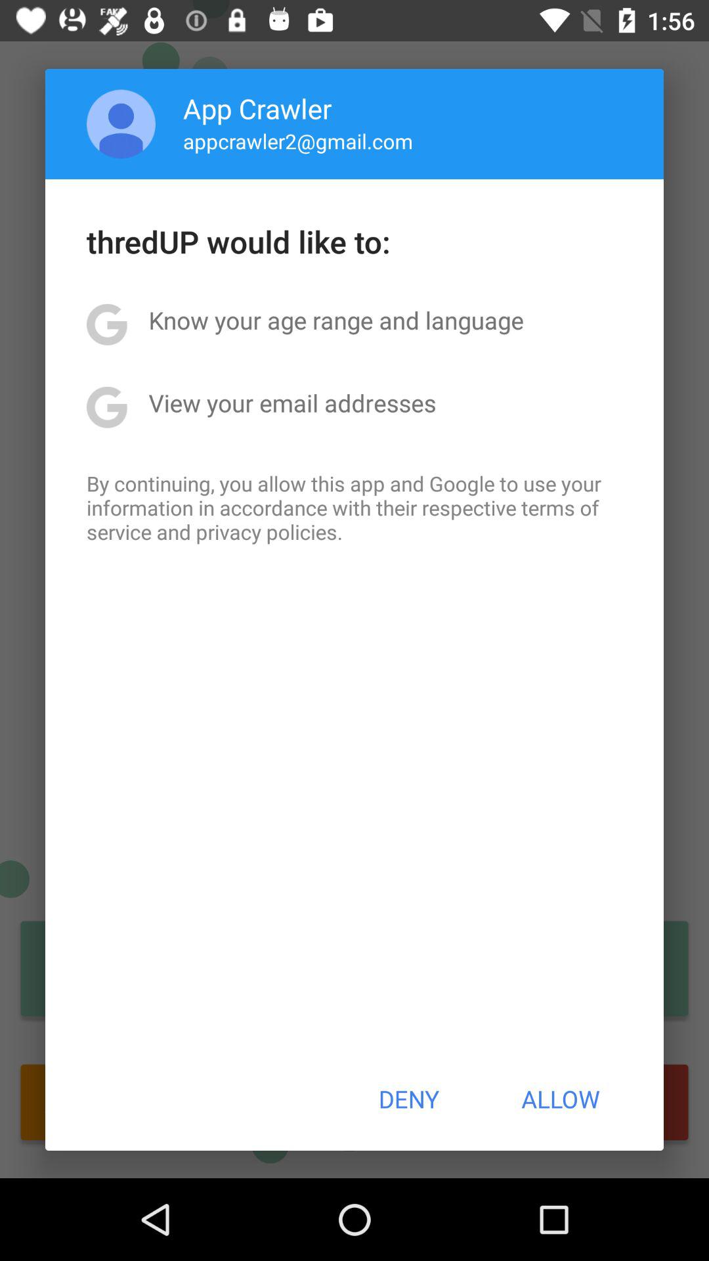  What do you see at coordinates (257, 108) in the screenshot?
I see `choose app above appcrawler2@gmail.com icon` at bounding box center [257, 108].